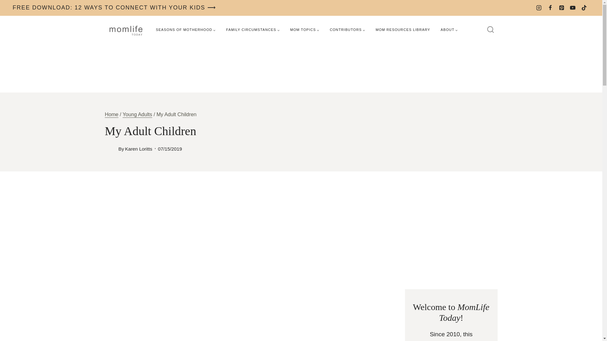 This screenshot has width=607, height=341. Describe the element at coordinates (253, 30) in the screenshot. I see `FAMILY CIRCUMSTANCES` at that location.